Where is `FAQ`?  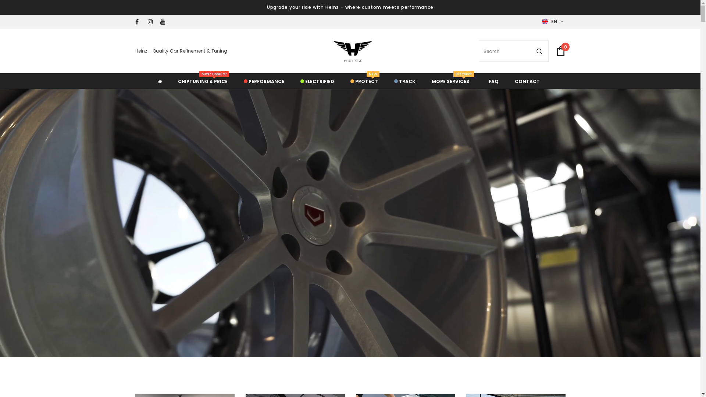
FAQ is located at coordinates (493, 81).